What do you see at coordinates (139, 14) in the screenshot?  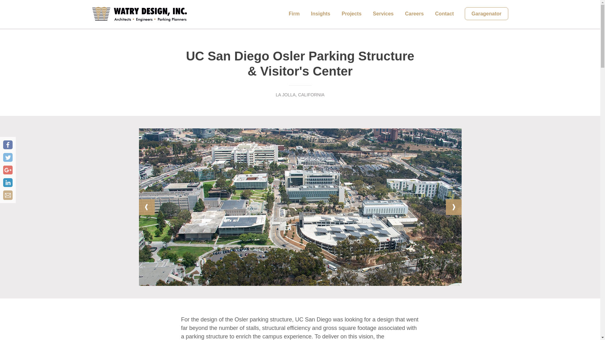 I see `homepage` at bounding box center [139, 14].